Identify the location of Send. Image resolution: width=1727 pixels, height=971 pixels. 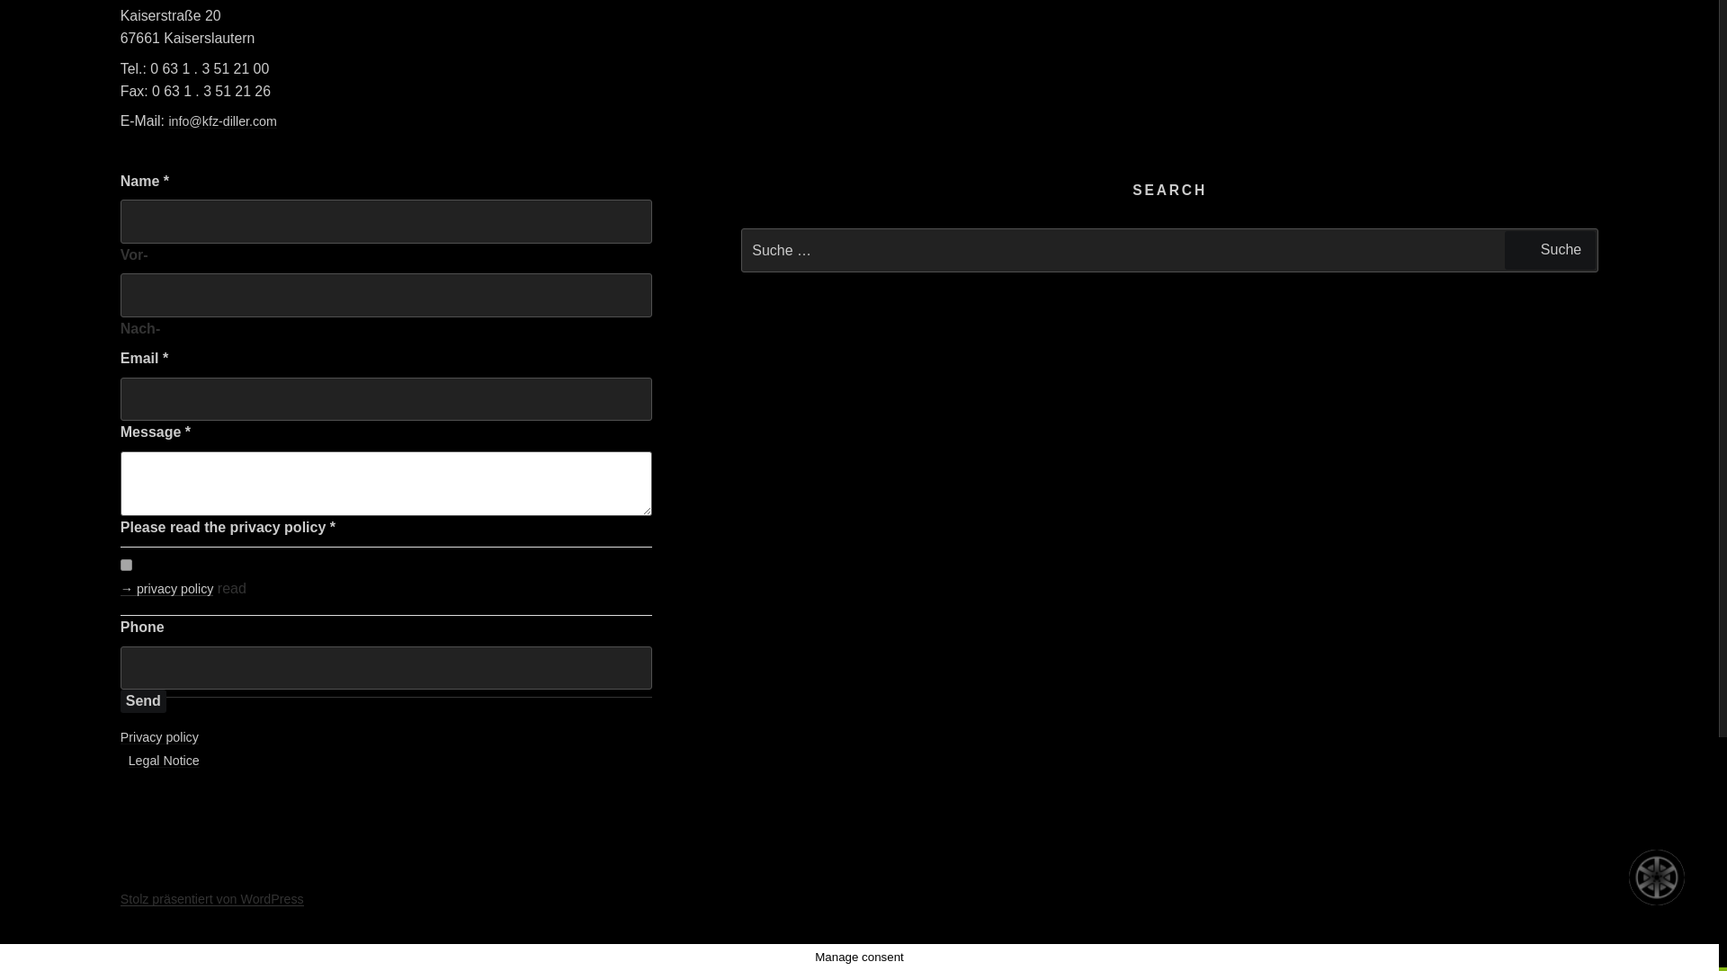
(143, 700).